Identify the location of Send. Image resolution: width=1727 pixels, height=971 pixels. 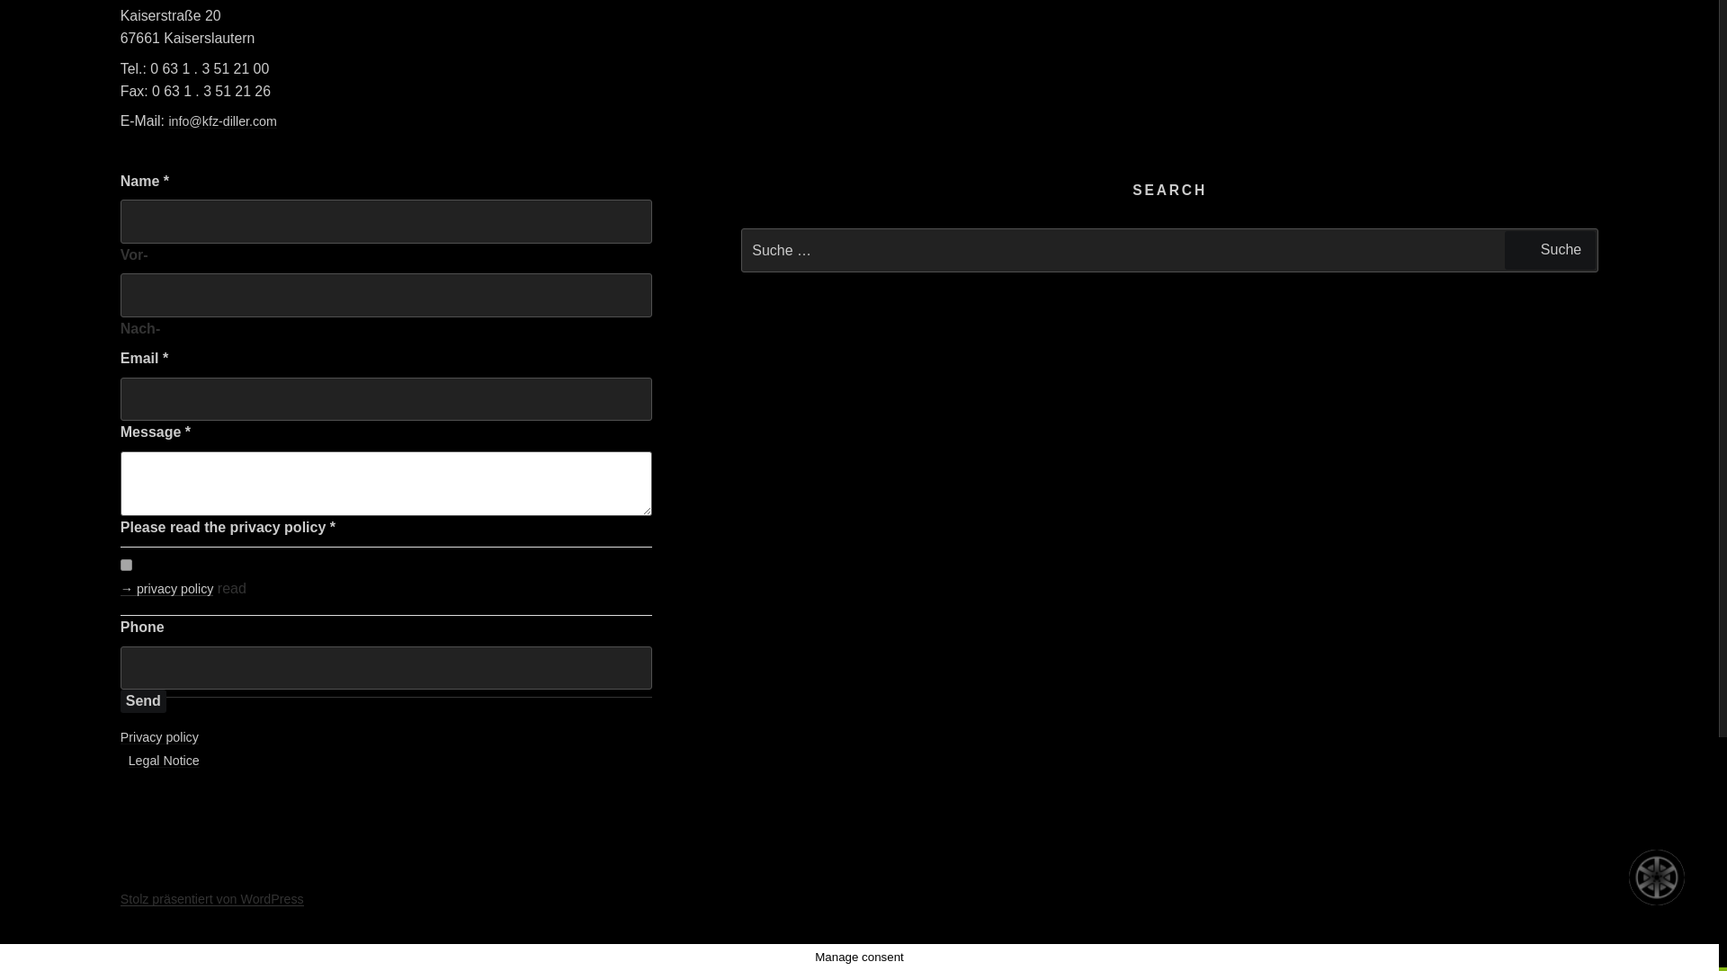
(143, 700).